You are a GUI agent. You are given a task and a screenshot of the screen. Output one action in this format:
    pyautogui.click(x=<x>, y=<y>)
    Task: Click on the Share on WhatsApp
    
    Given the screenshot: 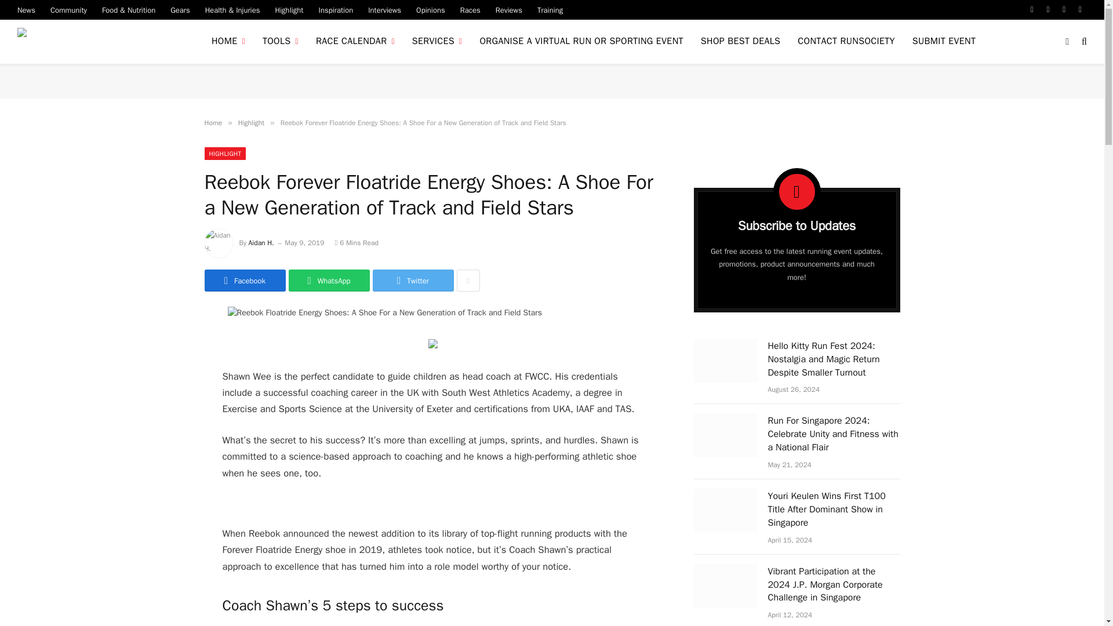 What is the action you would take?
    pyautogui.click(x=329, y=281)
    